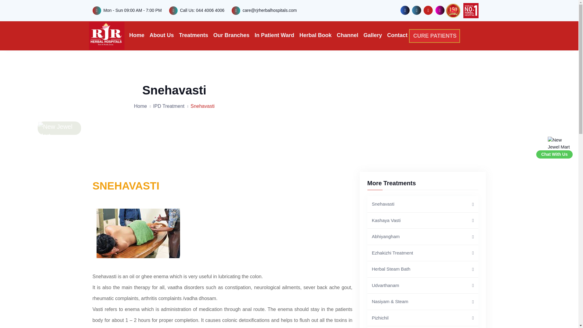 Image resolution: width=583 pixels, height=328 pixels. I want to click on About Us, so click(162, 35).